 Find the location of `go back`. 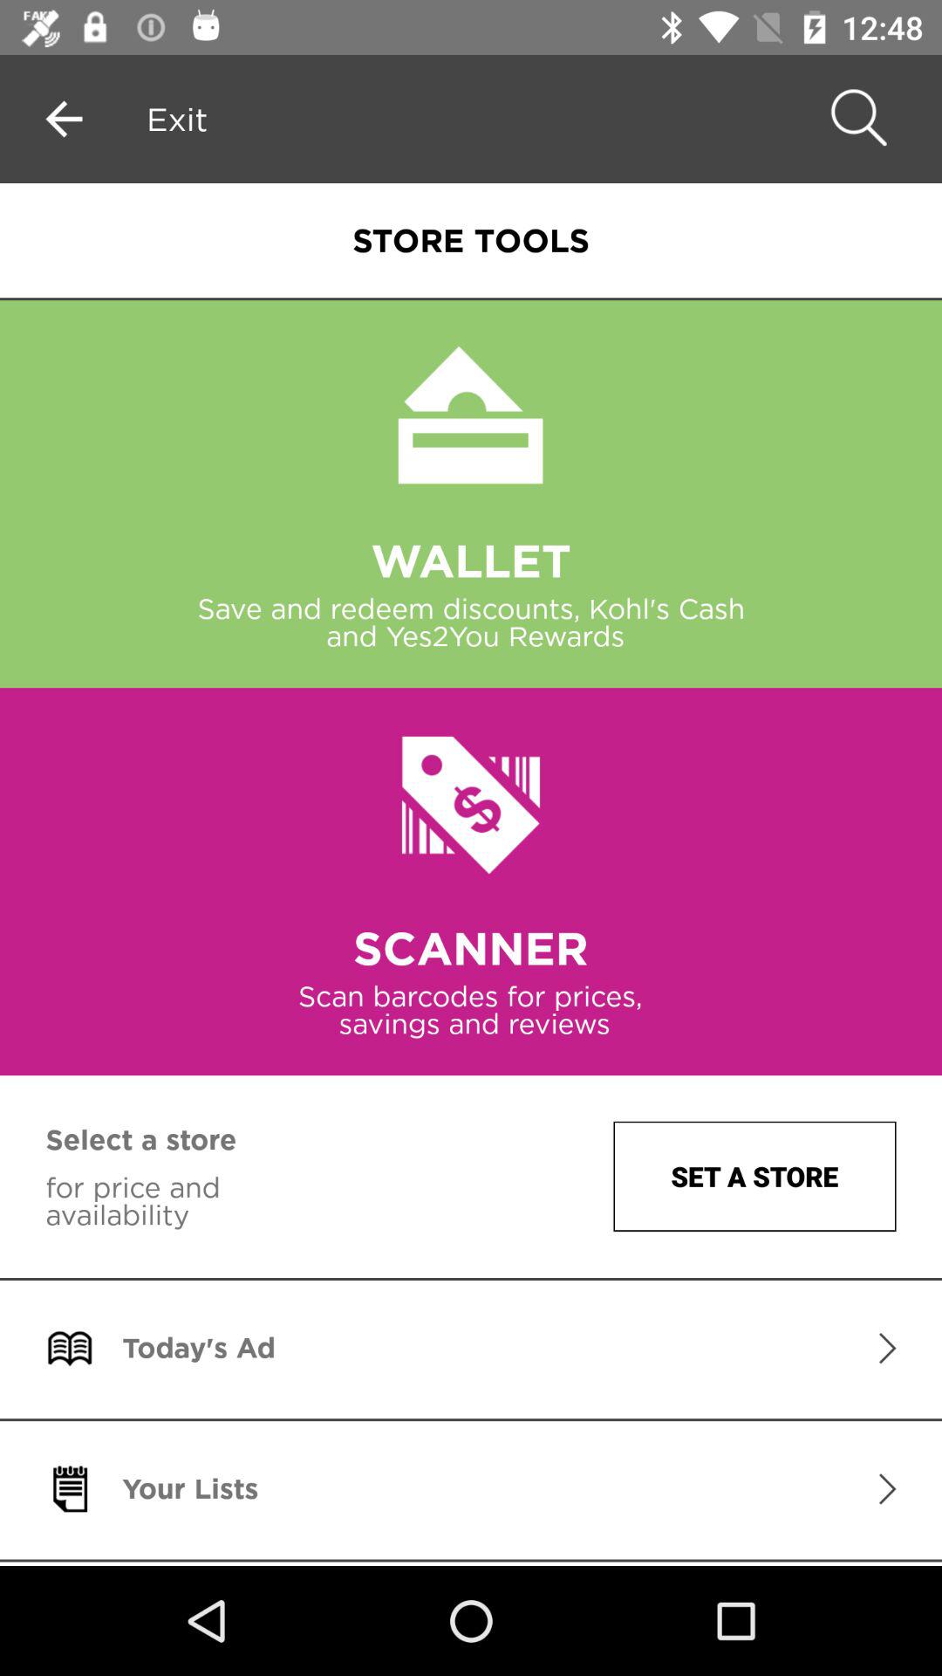

go back is located at coordinates (65, 119).